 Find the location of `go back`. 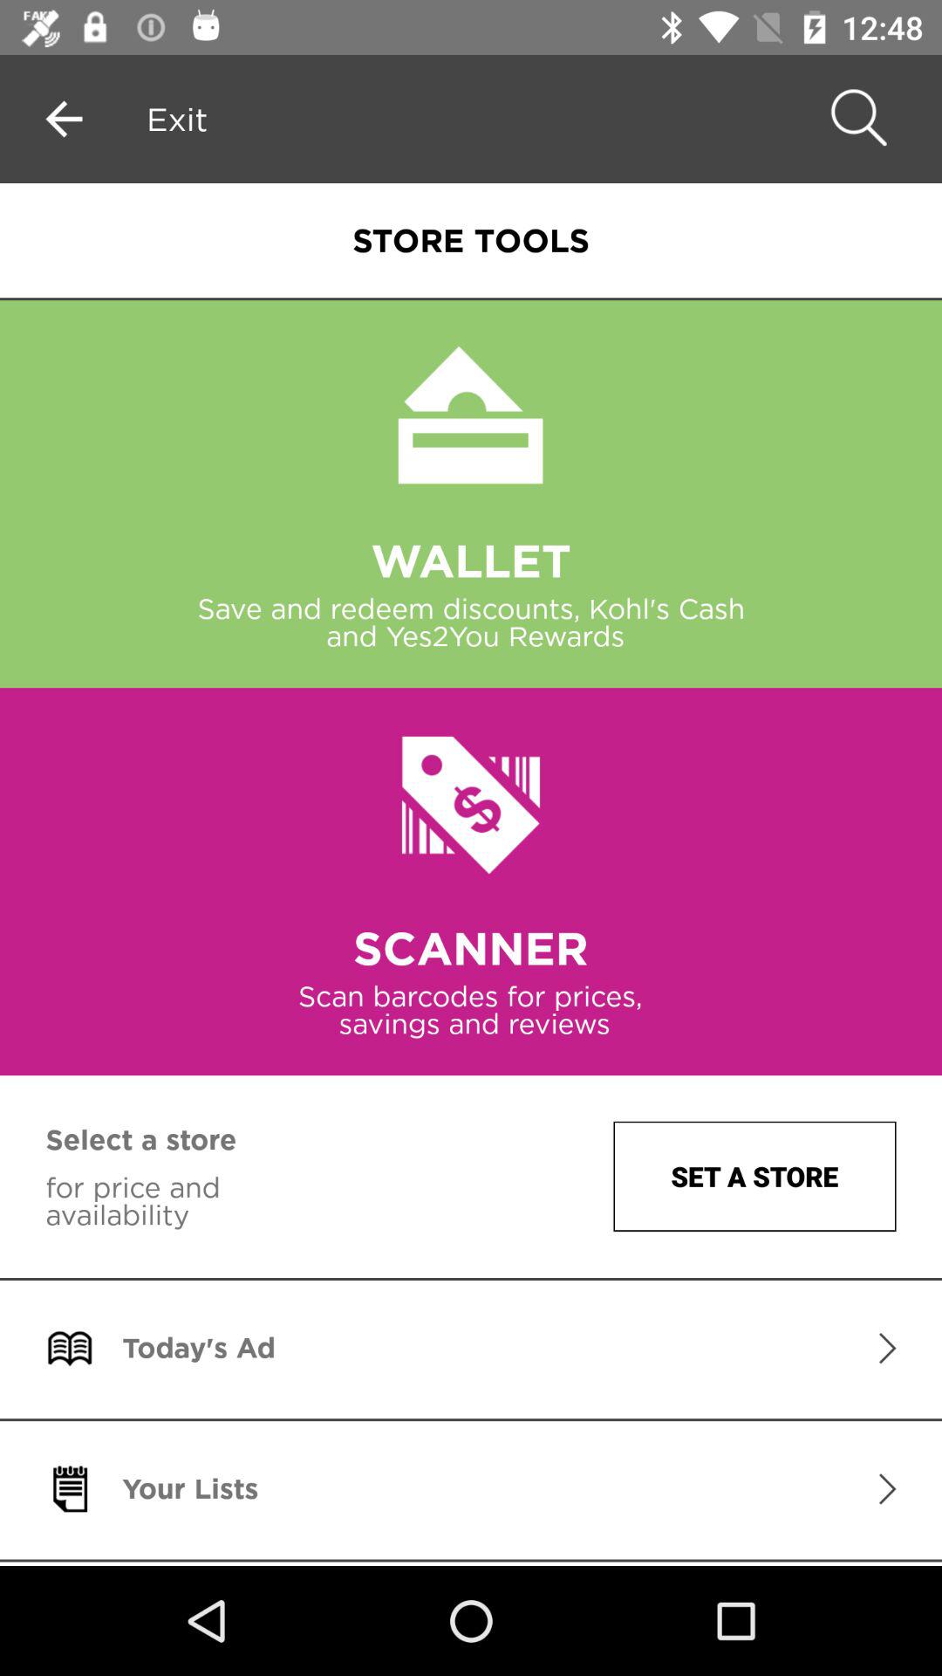

go back is located at coordinates (65, 119).